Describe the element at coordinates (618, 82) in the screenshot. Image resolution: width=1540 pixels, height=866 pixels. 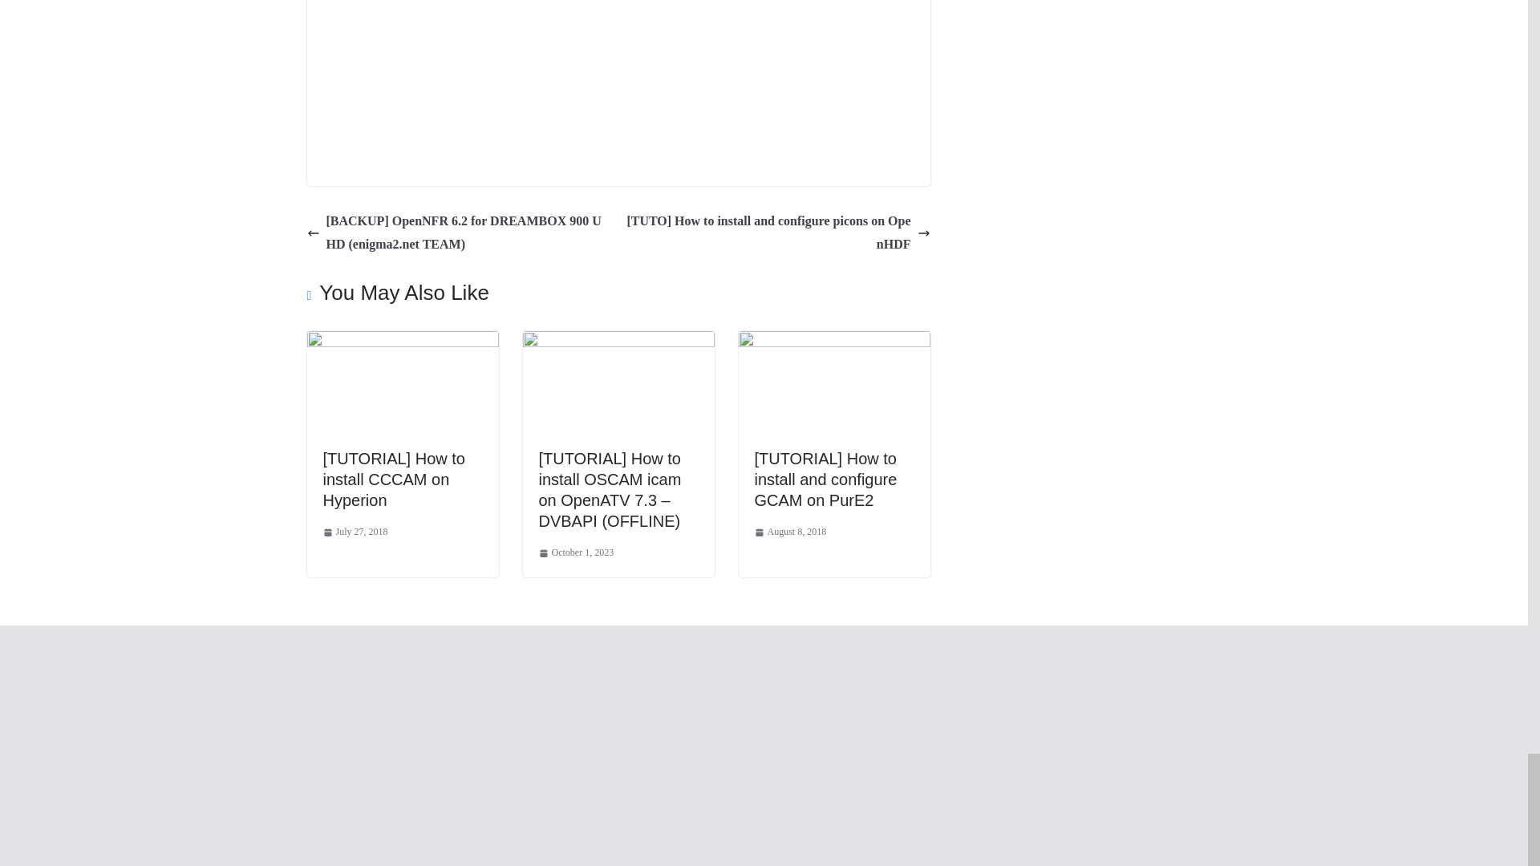
I see `How to setup Wireless on OpenHDF` at that location.